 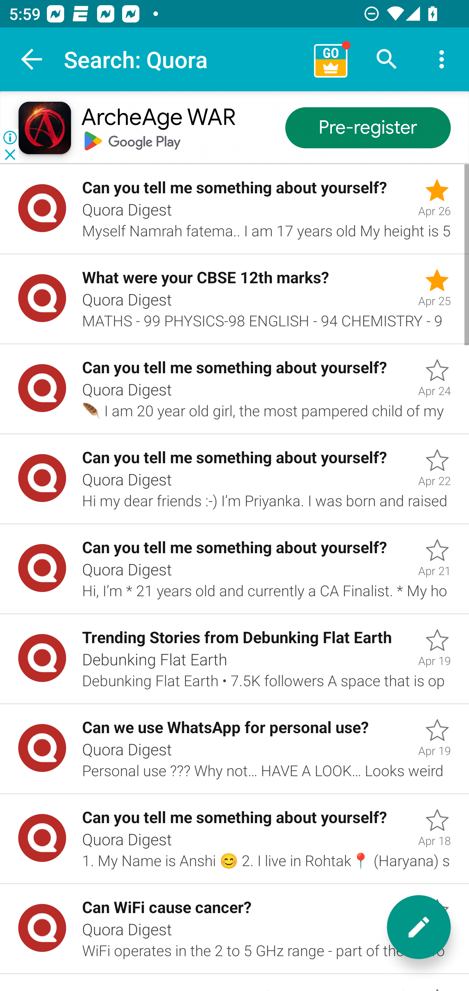 What do you see at coordinates (442, 59) in the screenshot?
I see `More options` at bounding box center [442, 59].